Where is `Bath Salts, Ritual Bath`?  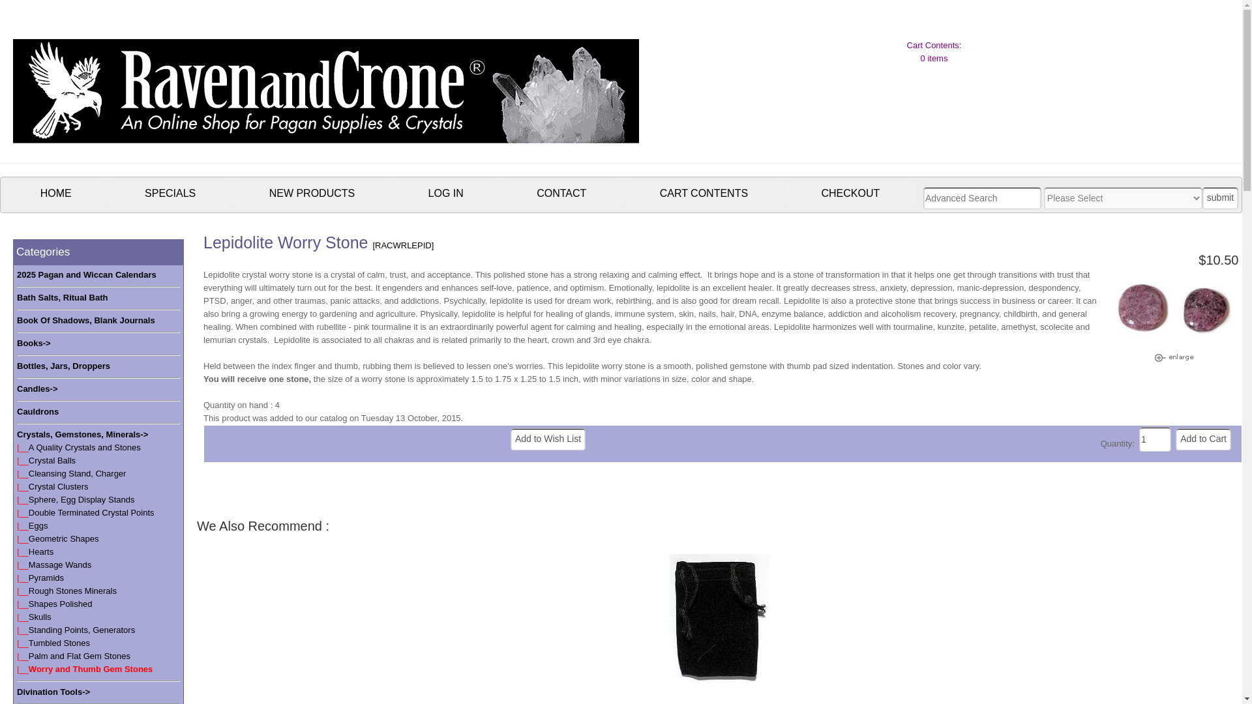
Bath Salts, Ritual Bath is located at coordinates (63, 297).